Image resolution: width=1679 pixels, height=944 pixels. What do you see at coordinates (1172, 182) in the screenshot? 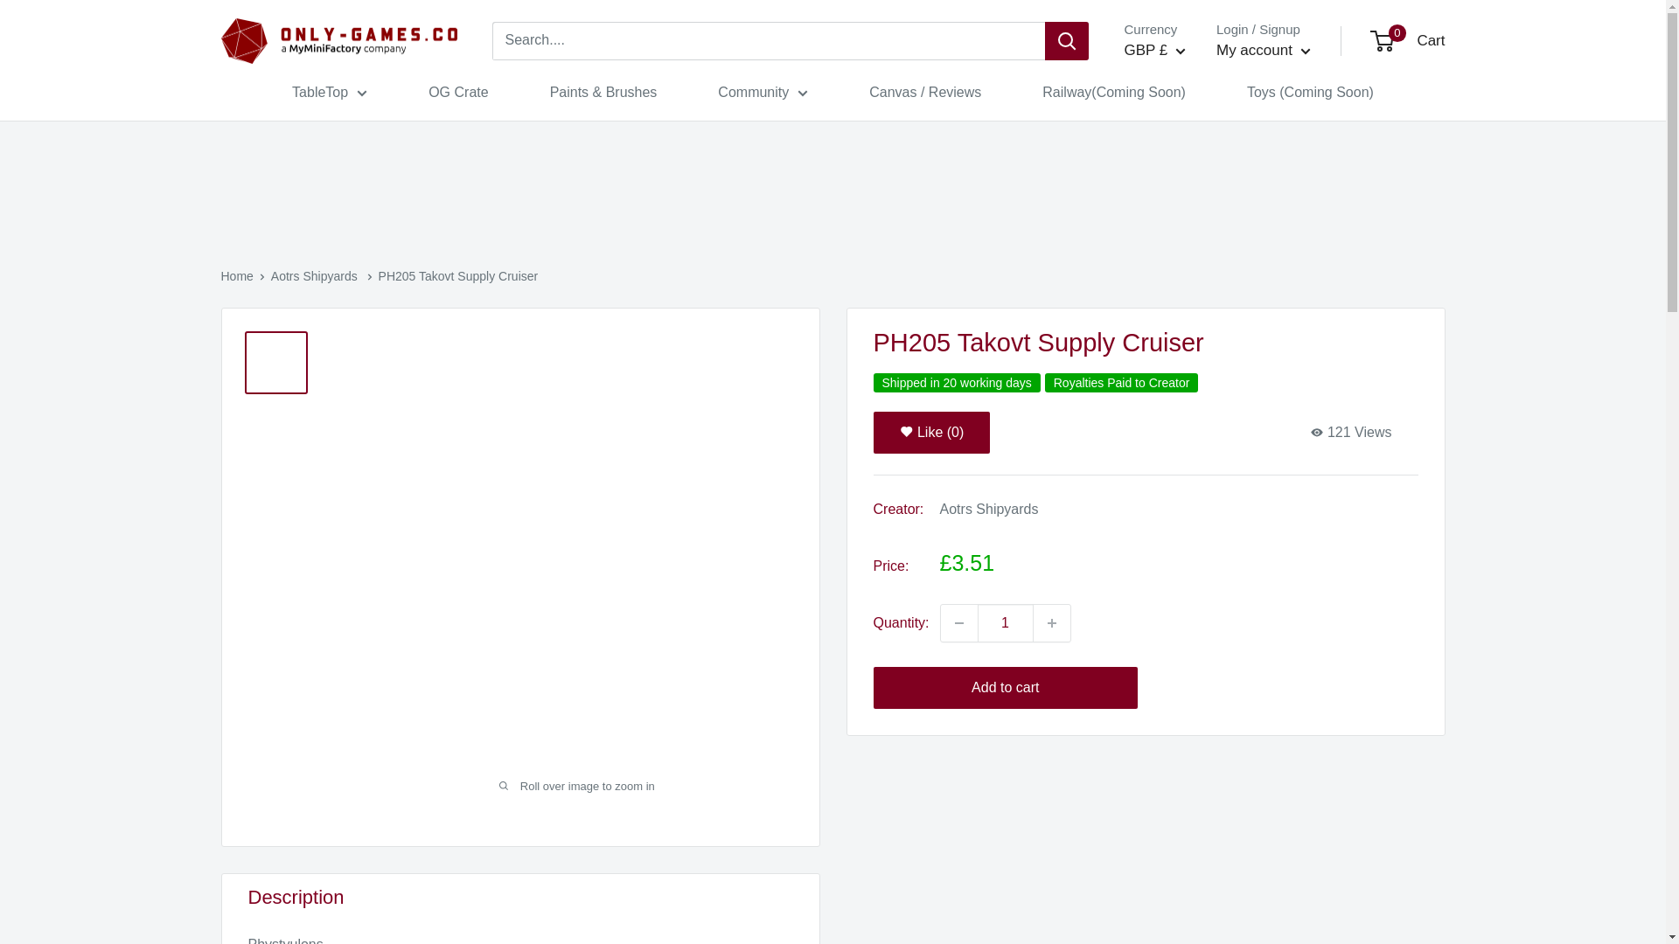
I see `GBP` at bounding box center [1172, 182].